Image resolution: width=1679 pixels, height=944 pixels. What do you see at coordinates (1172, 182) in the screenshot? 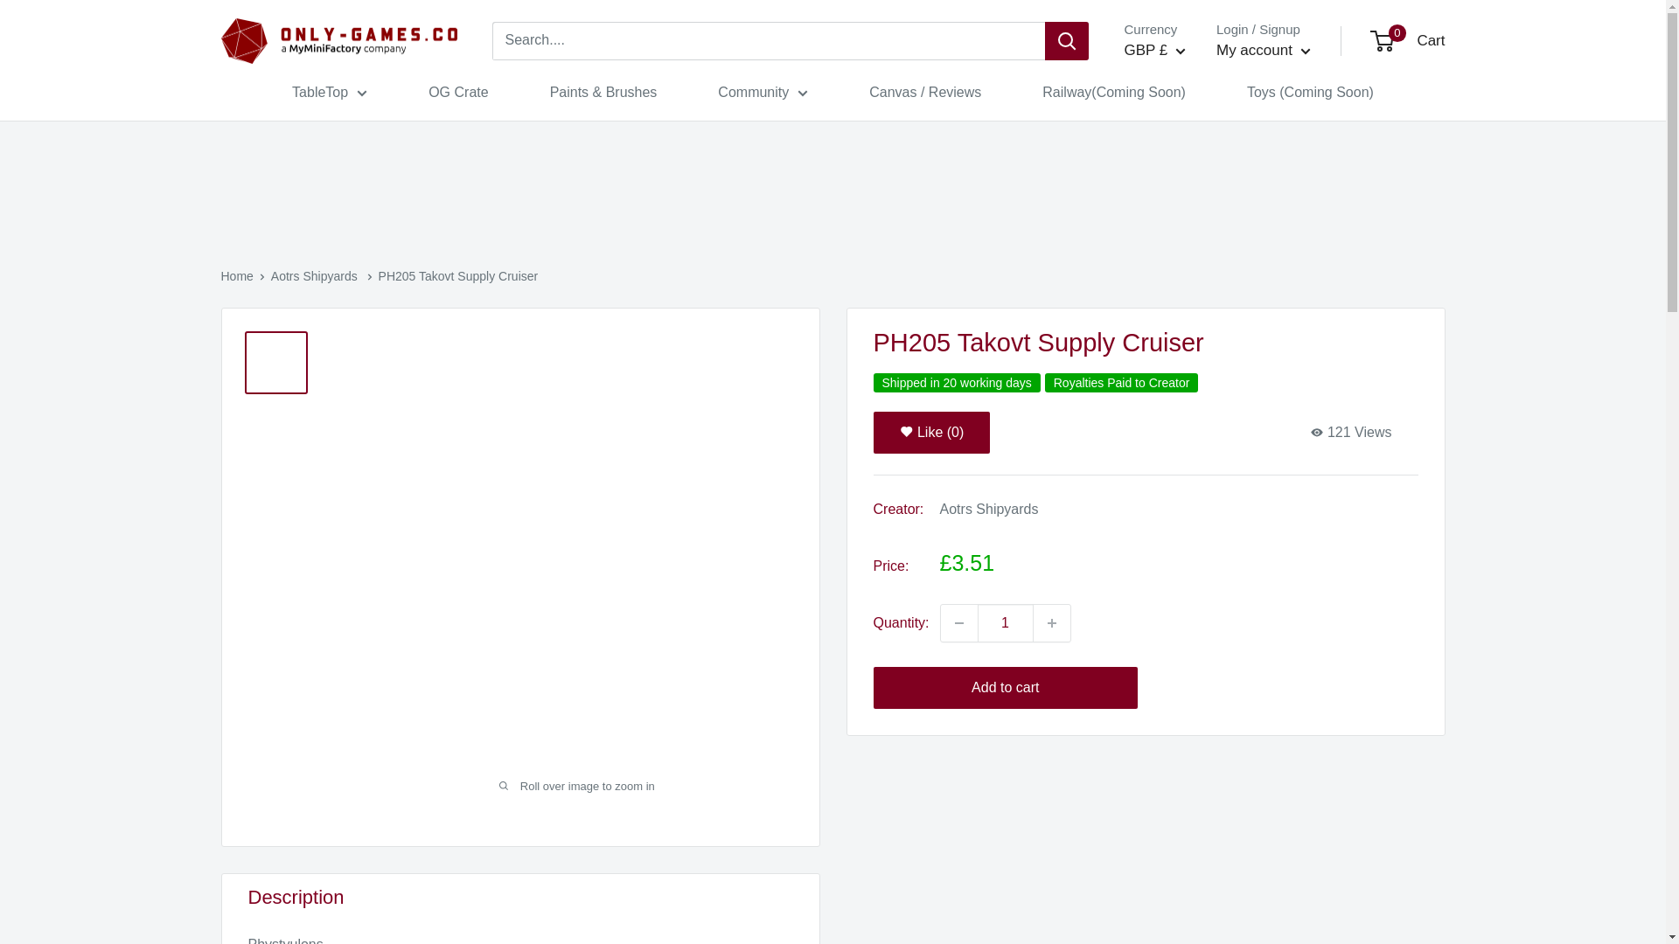
I see `GBP` at bounding box center [1172, 182].